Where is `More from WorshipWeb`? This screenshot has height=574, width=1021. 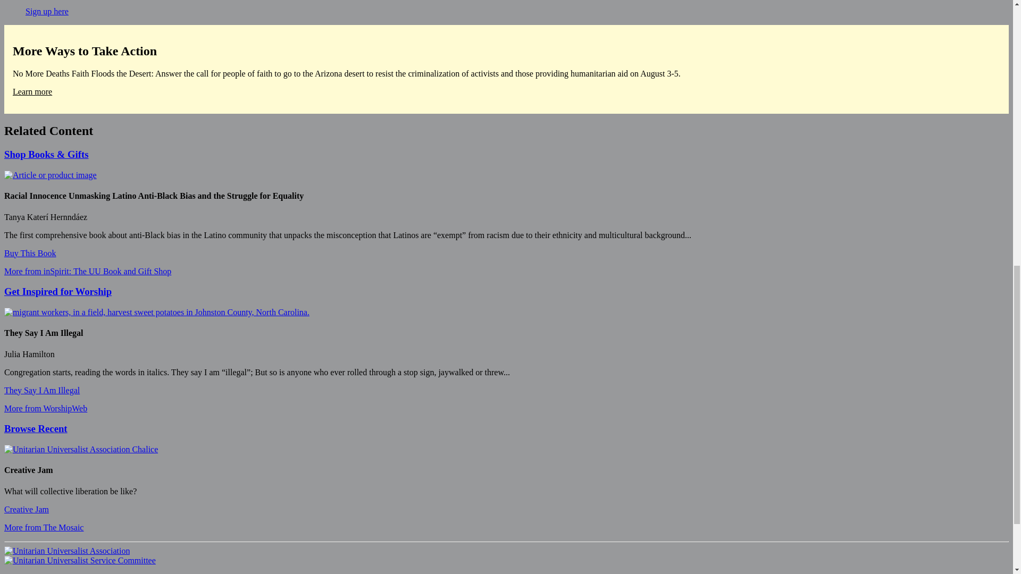 More from WorshipWeb is located at coordinates (45, 408).